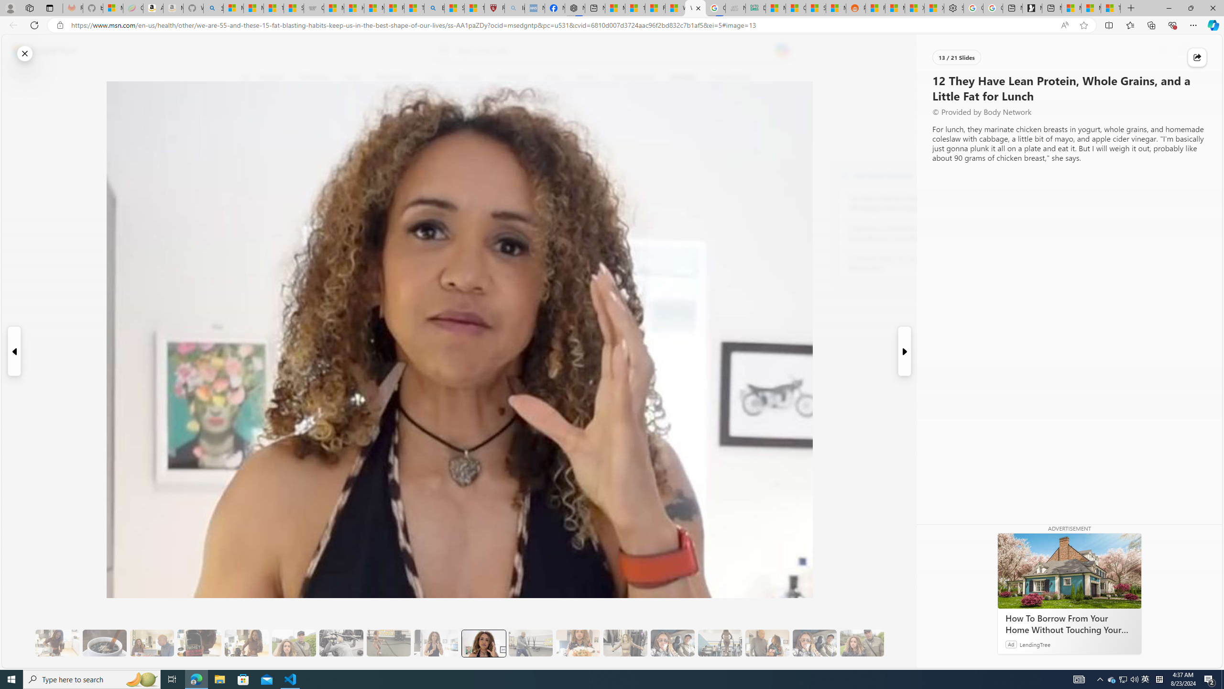 The height and width of the screenshot is (689, 1224). Describe the element at coordinates (41, 51) in the screenshot. I see `Skip to content` at that location.